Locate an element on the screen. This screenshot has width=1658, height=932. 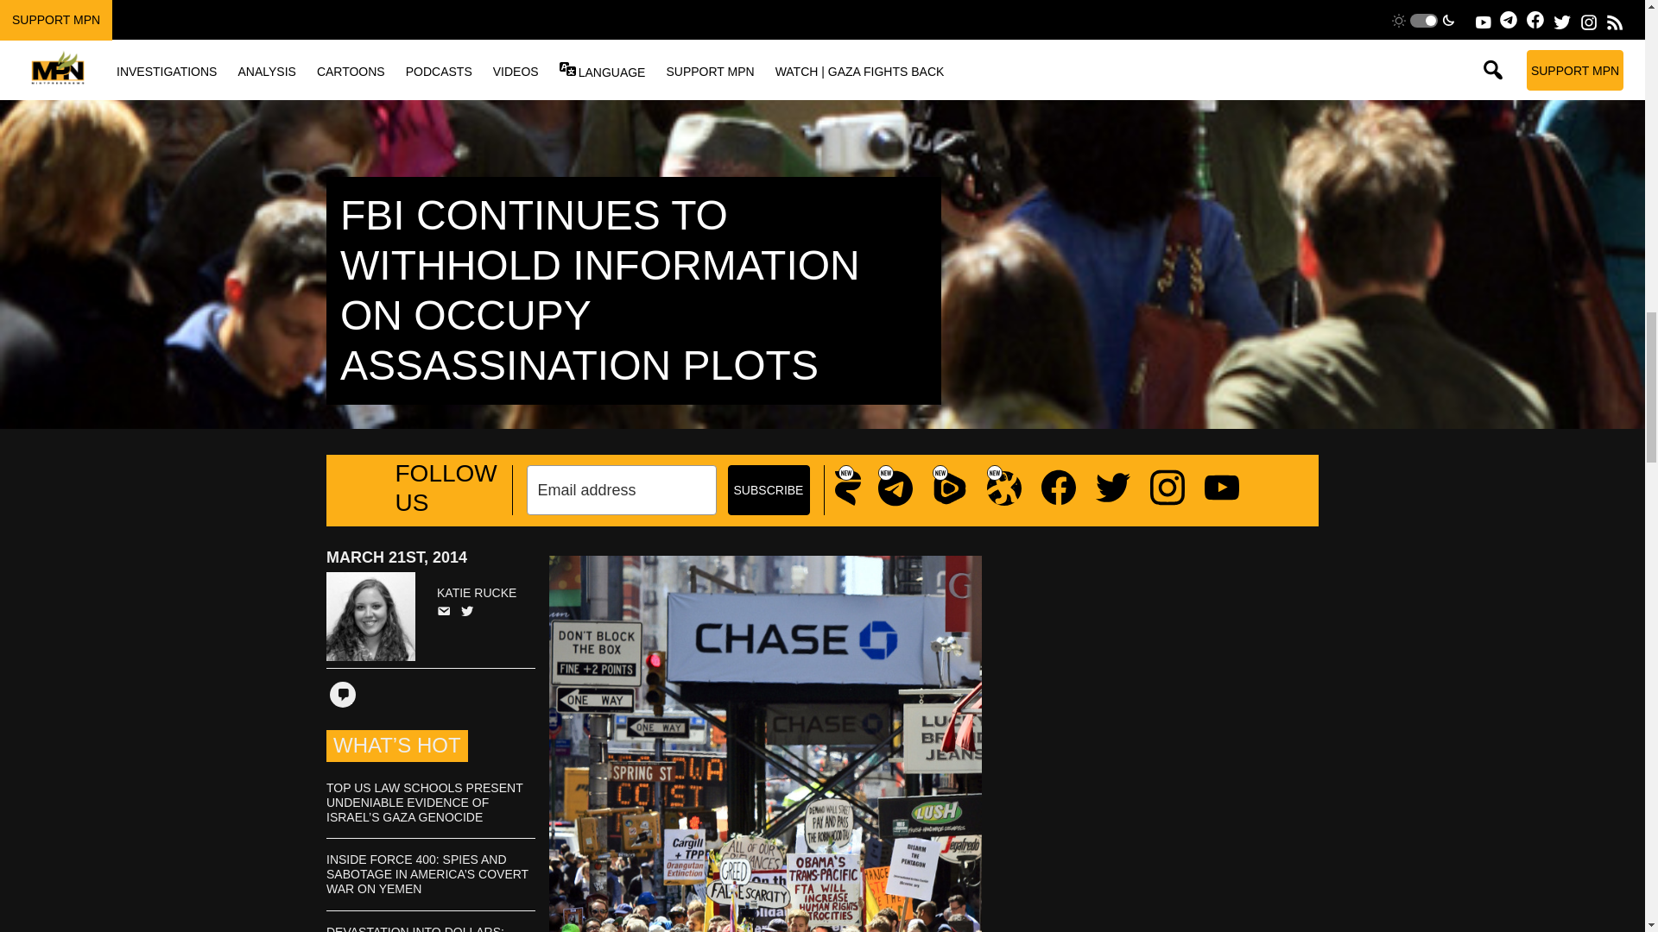
Subscribe is located at coordinates (768, 490).